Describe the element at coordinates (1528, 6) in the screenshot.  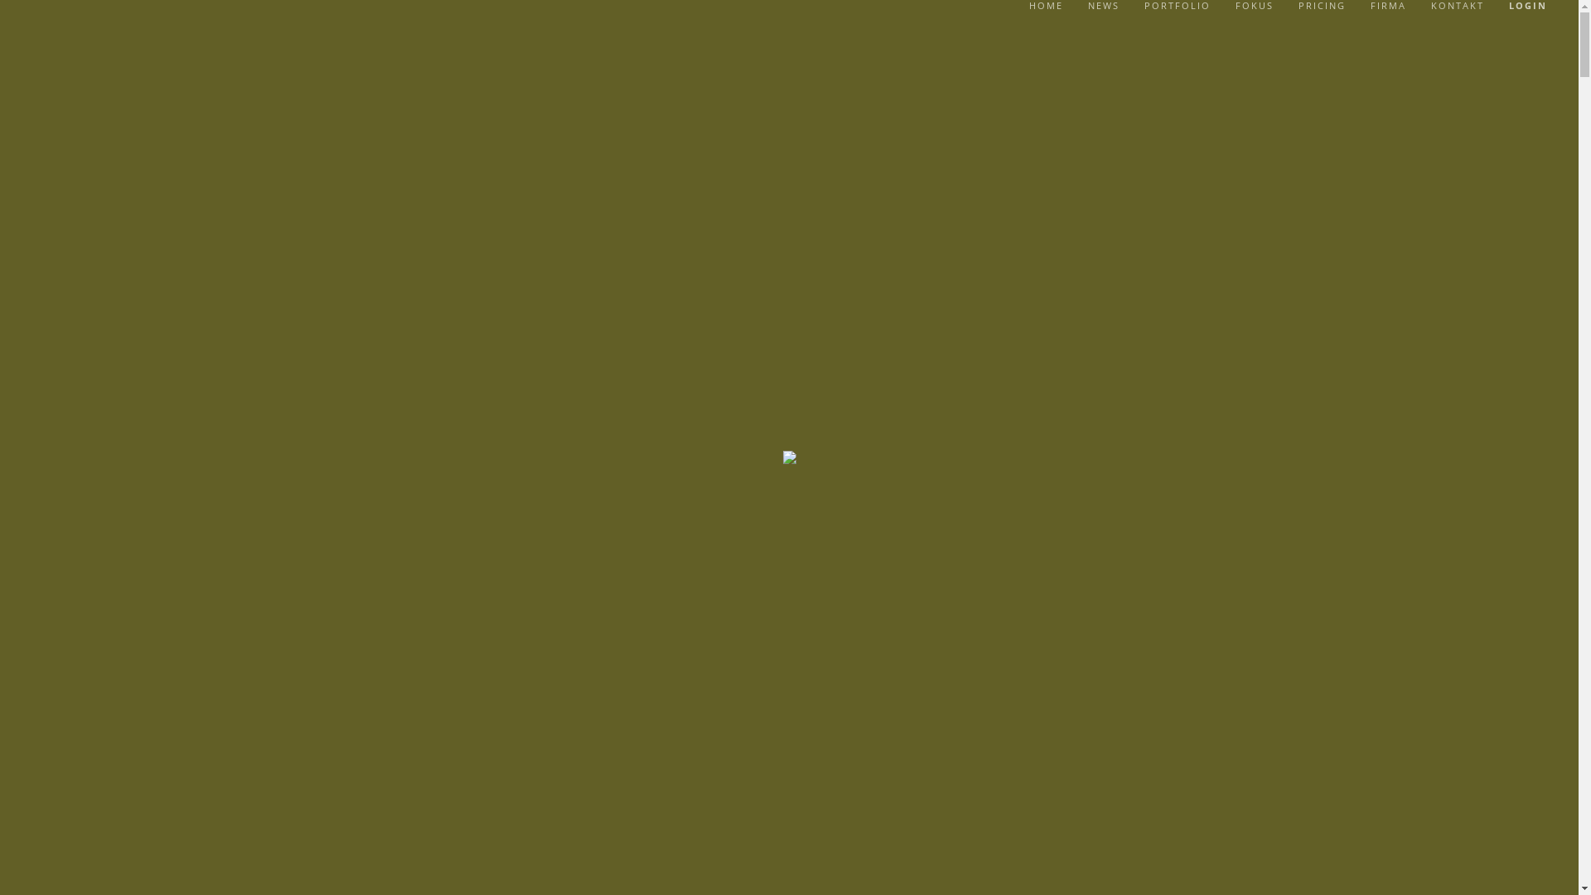
I see `LOGIN` at that location.